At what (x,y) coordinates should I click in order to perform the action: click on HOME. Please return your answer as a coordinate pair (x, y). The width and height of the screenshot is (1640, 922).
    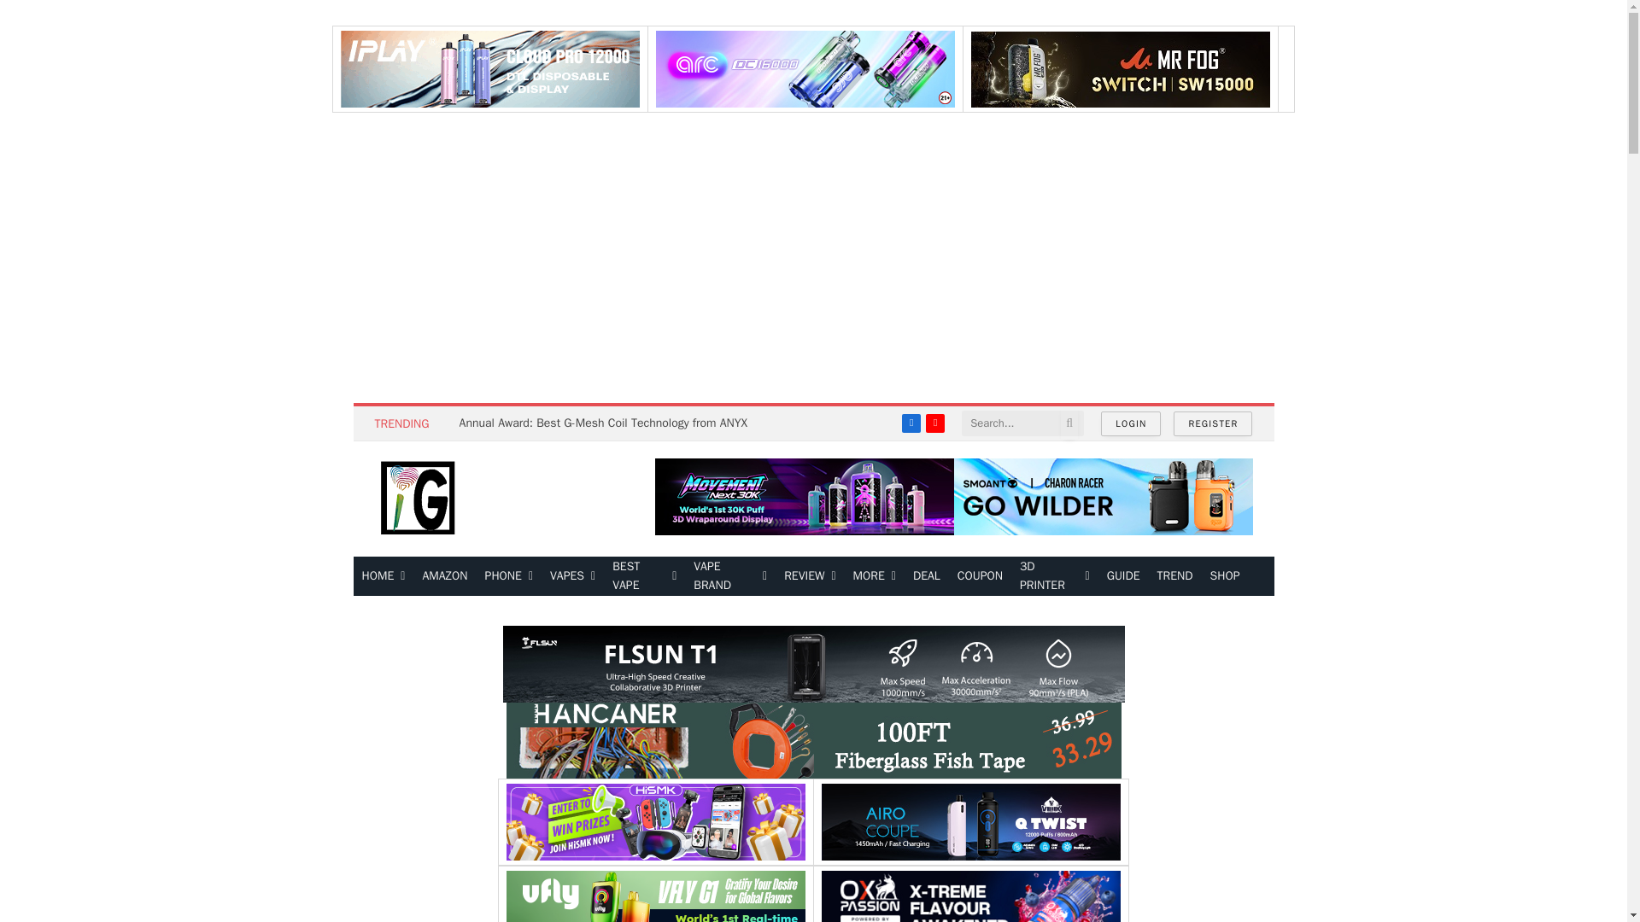
    Looking at the image, I should click on (384, 575).